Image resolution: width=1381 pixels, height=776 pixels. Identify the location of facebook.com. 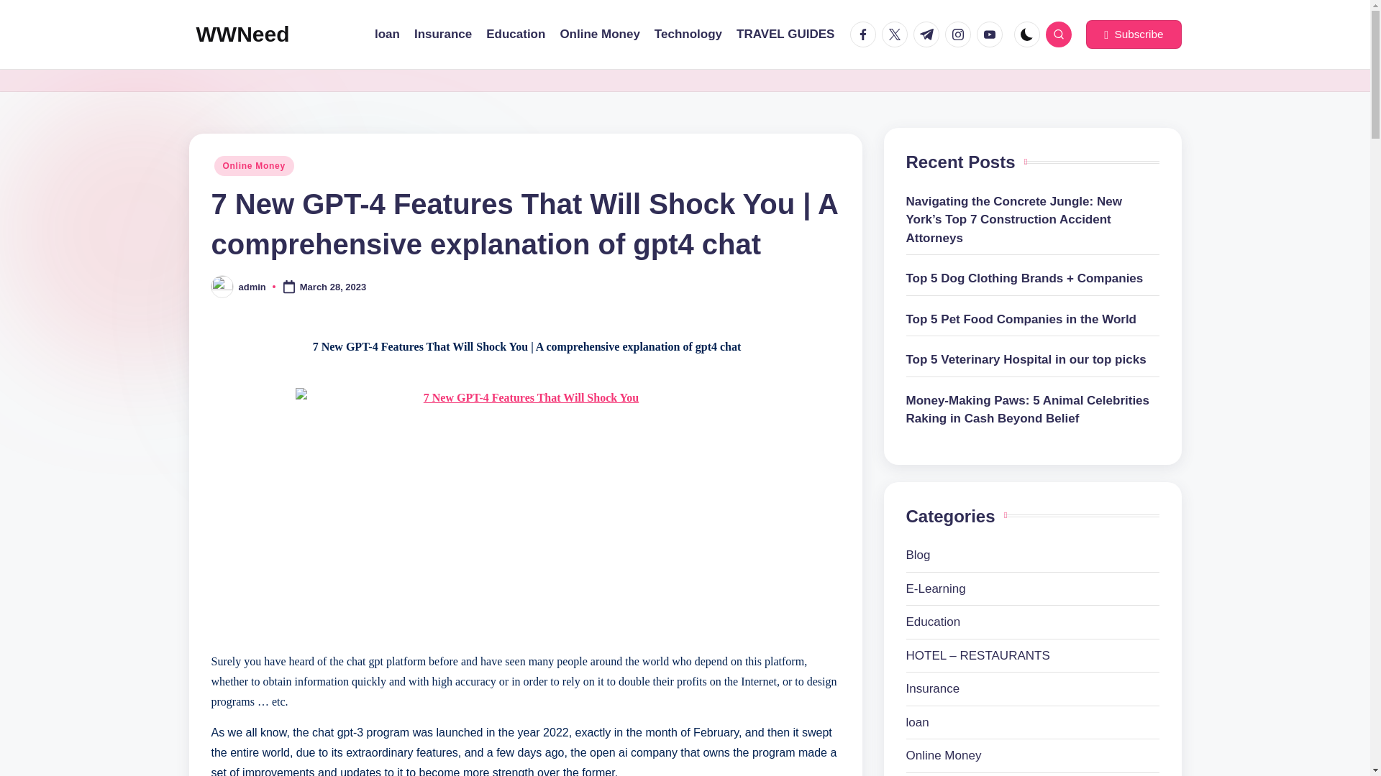
(866, 34).